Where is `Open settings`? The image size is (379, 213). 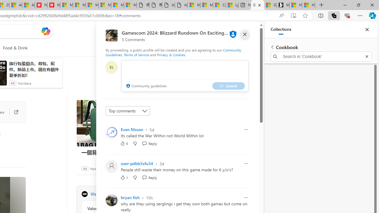
Open settings is located at coordinates (246, 31).